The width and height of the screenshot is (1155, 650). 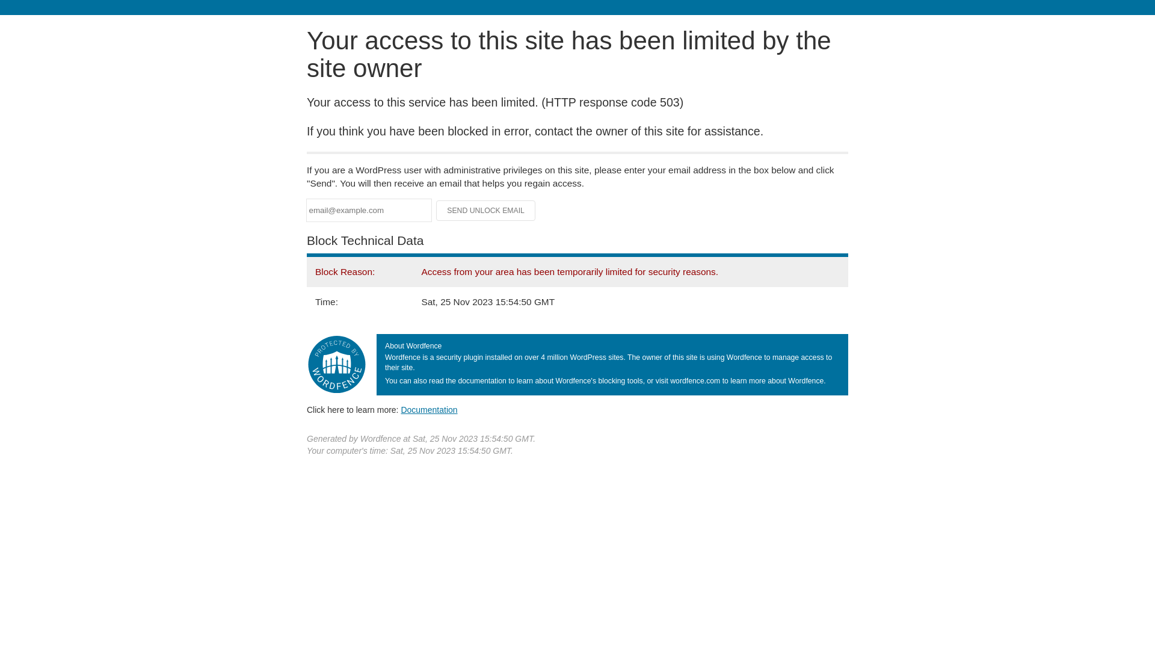 I want to click on Documentation, so click(x=429, y=410).